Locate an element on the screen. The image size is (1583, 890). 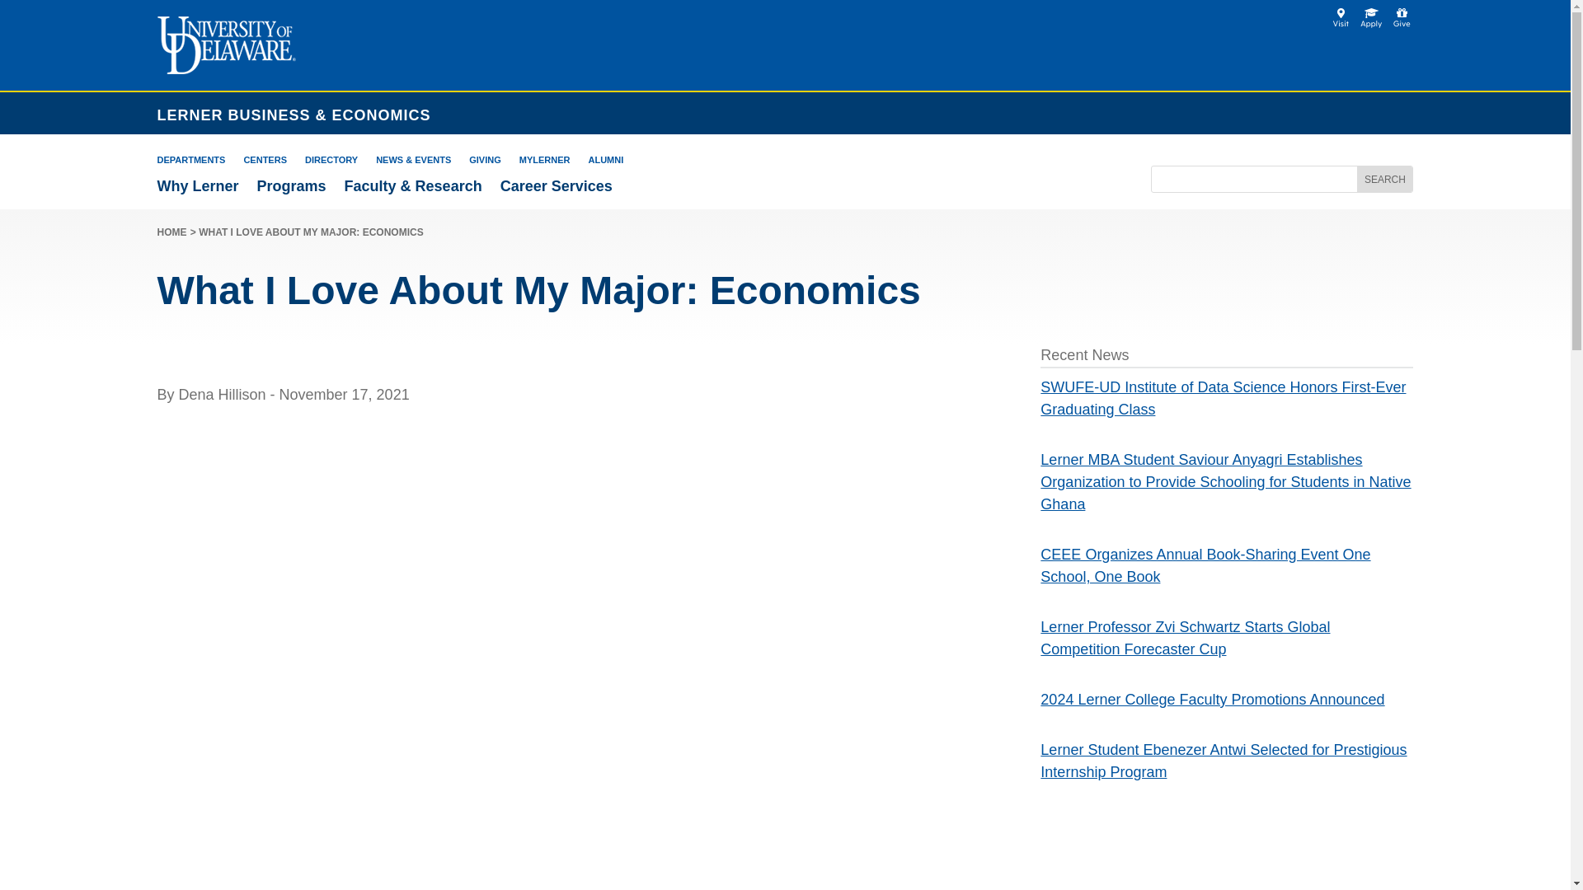
Visit is located at coordinates (1341, 18).